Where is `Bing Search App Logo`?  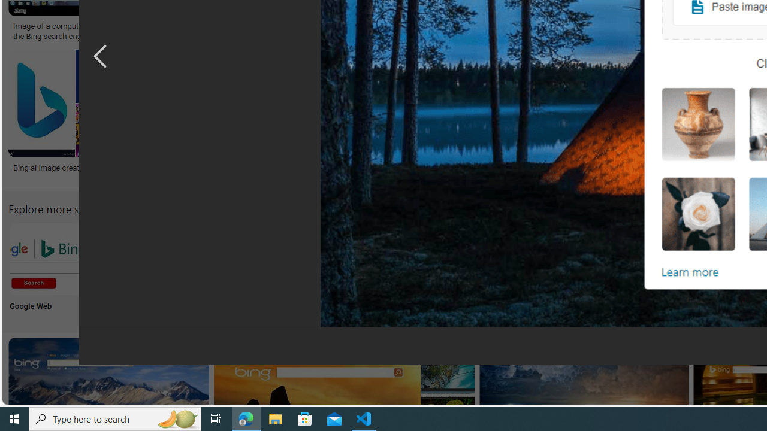 Bing Search App Logo is located at coordinates (125, 259).